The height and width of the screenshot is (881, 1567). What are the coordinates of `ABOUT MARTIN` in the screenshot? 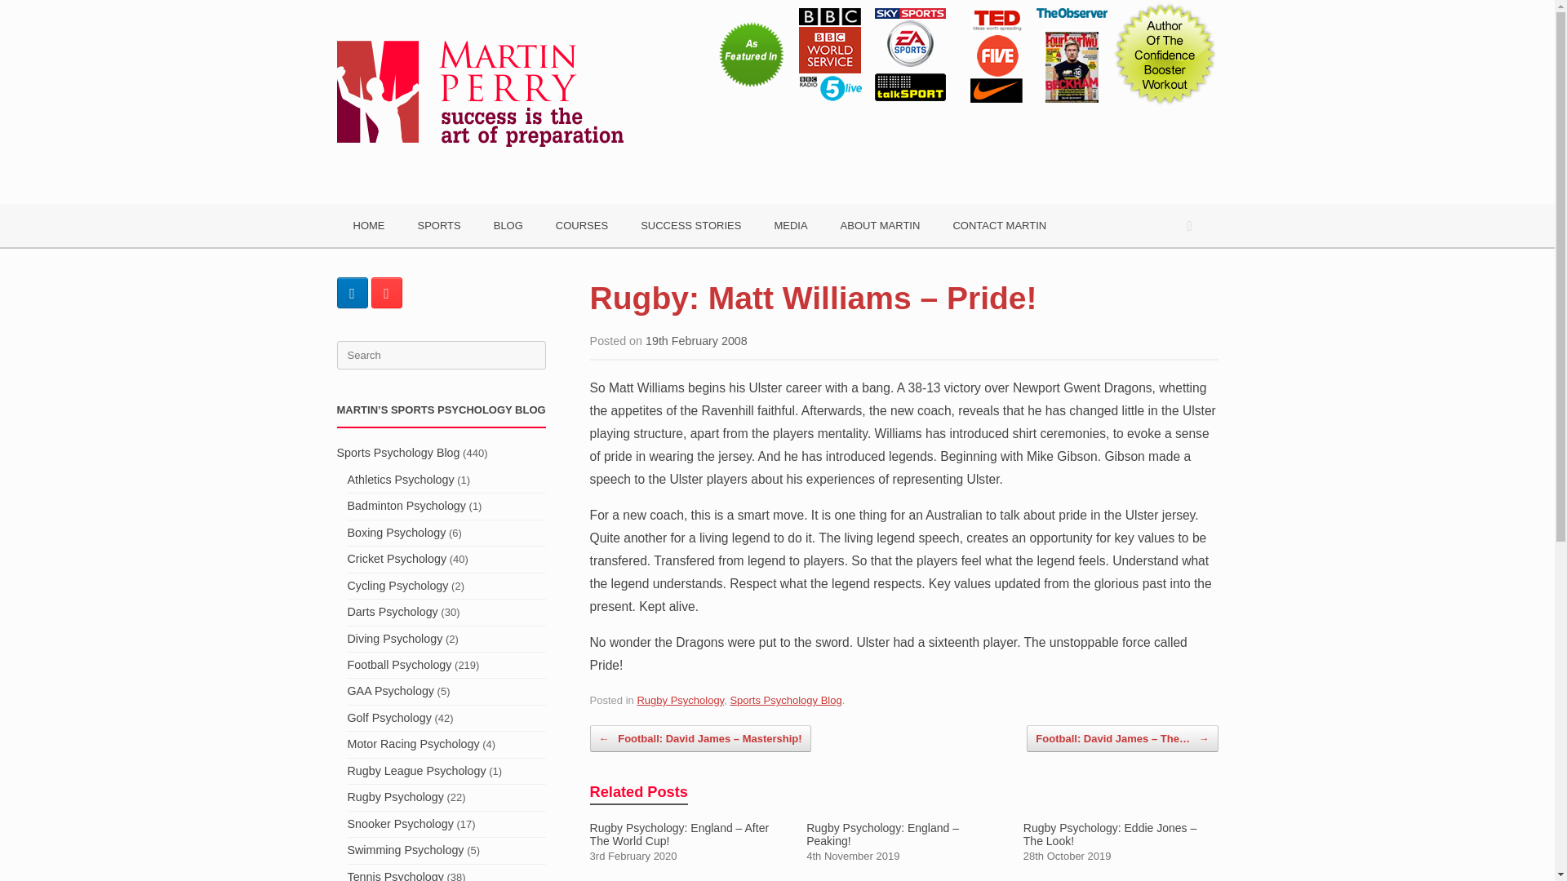 It's located at (880, 225).